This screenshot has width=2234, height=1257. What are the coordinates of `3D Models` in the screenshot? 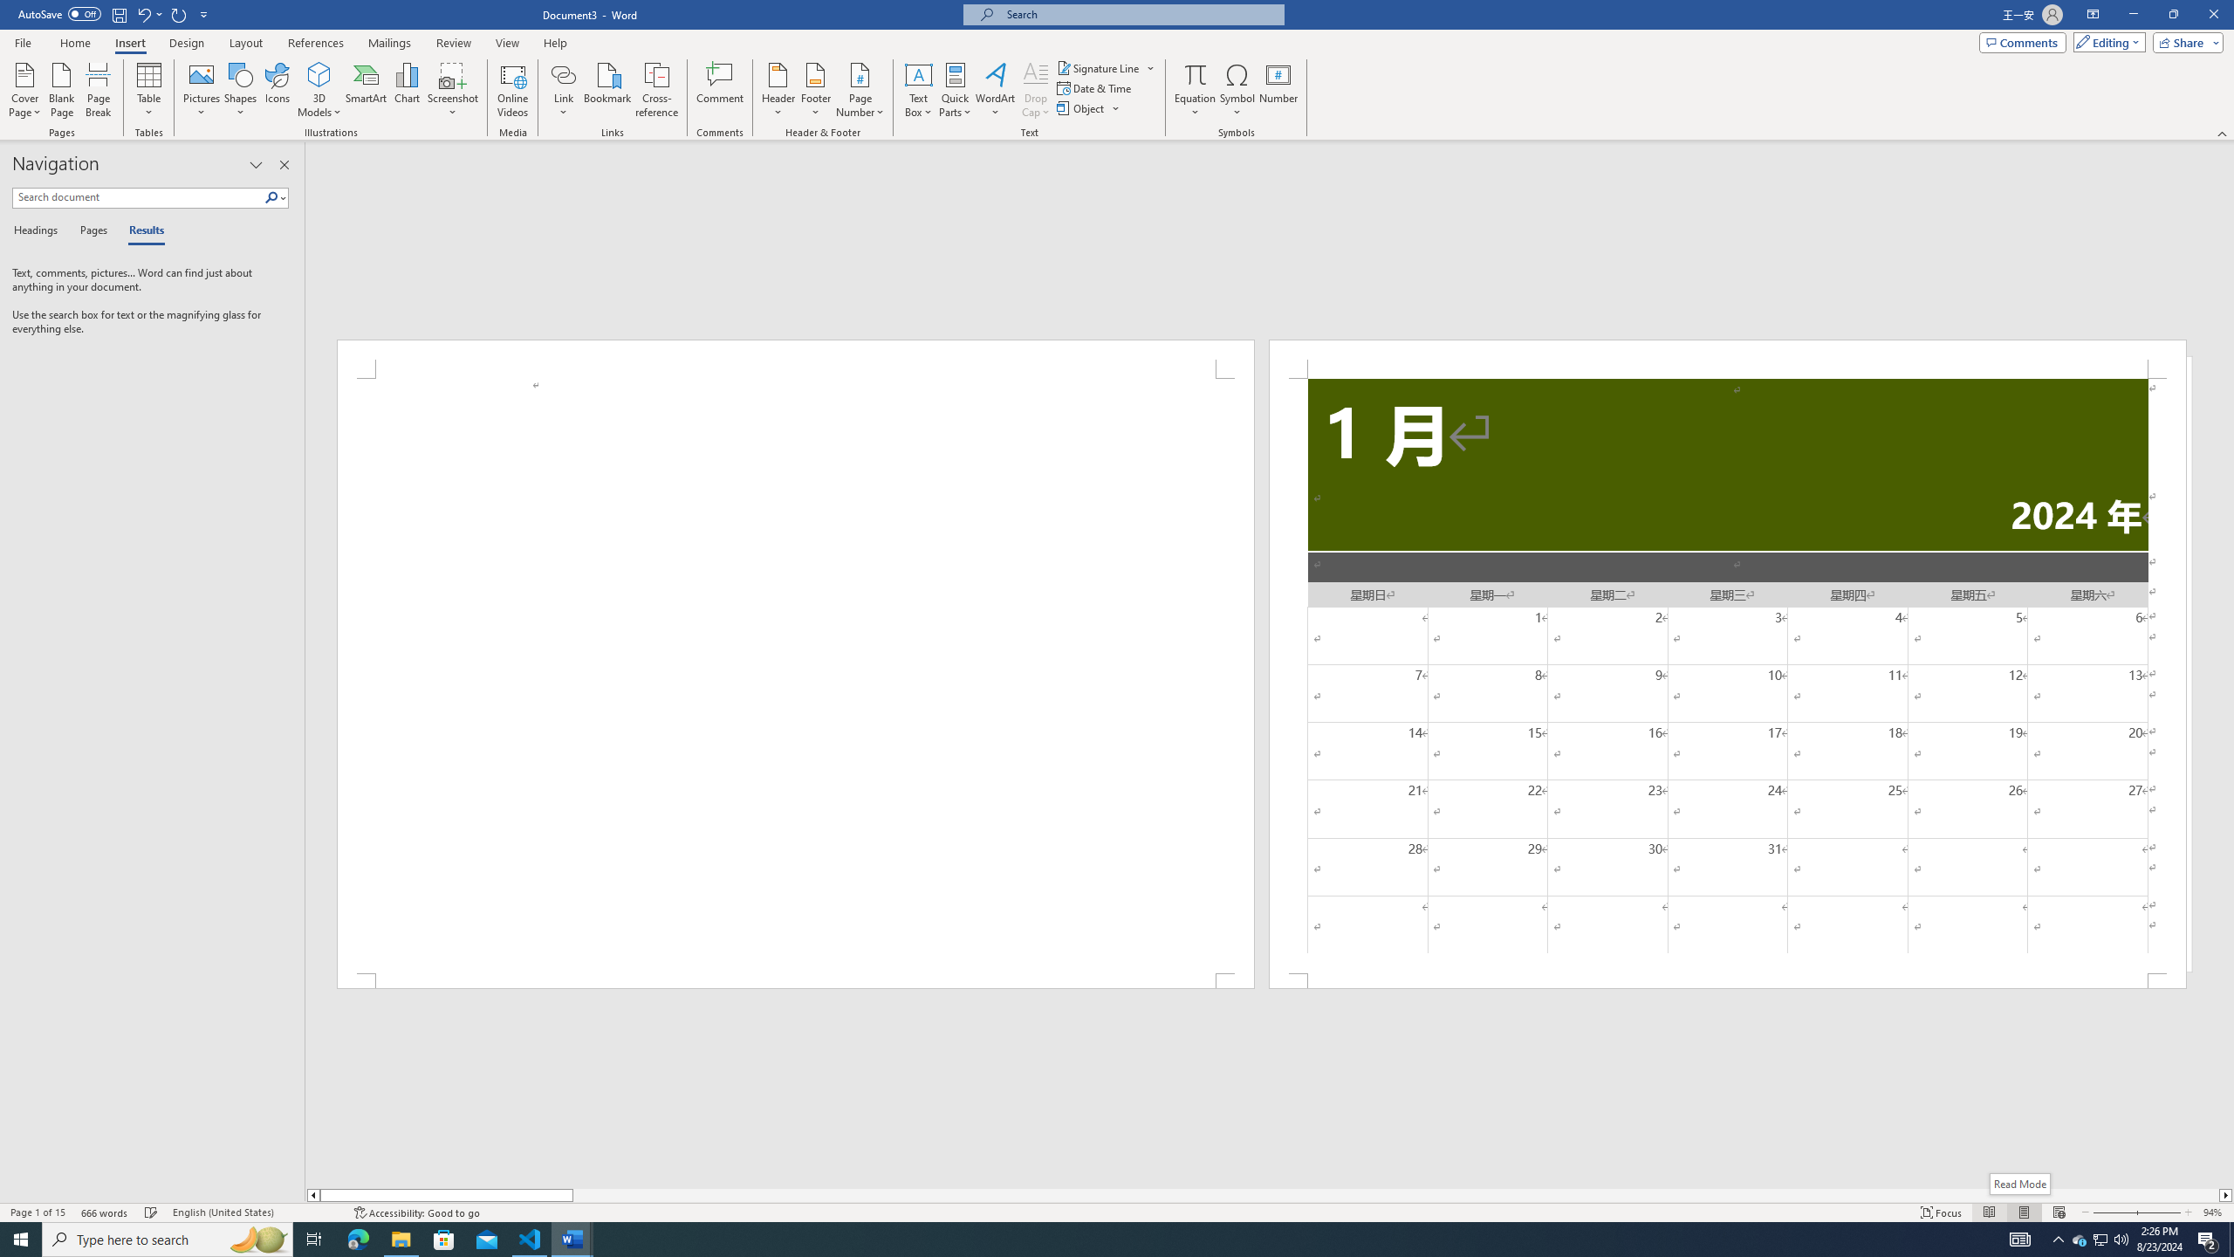 It's located at (319, 74).